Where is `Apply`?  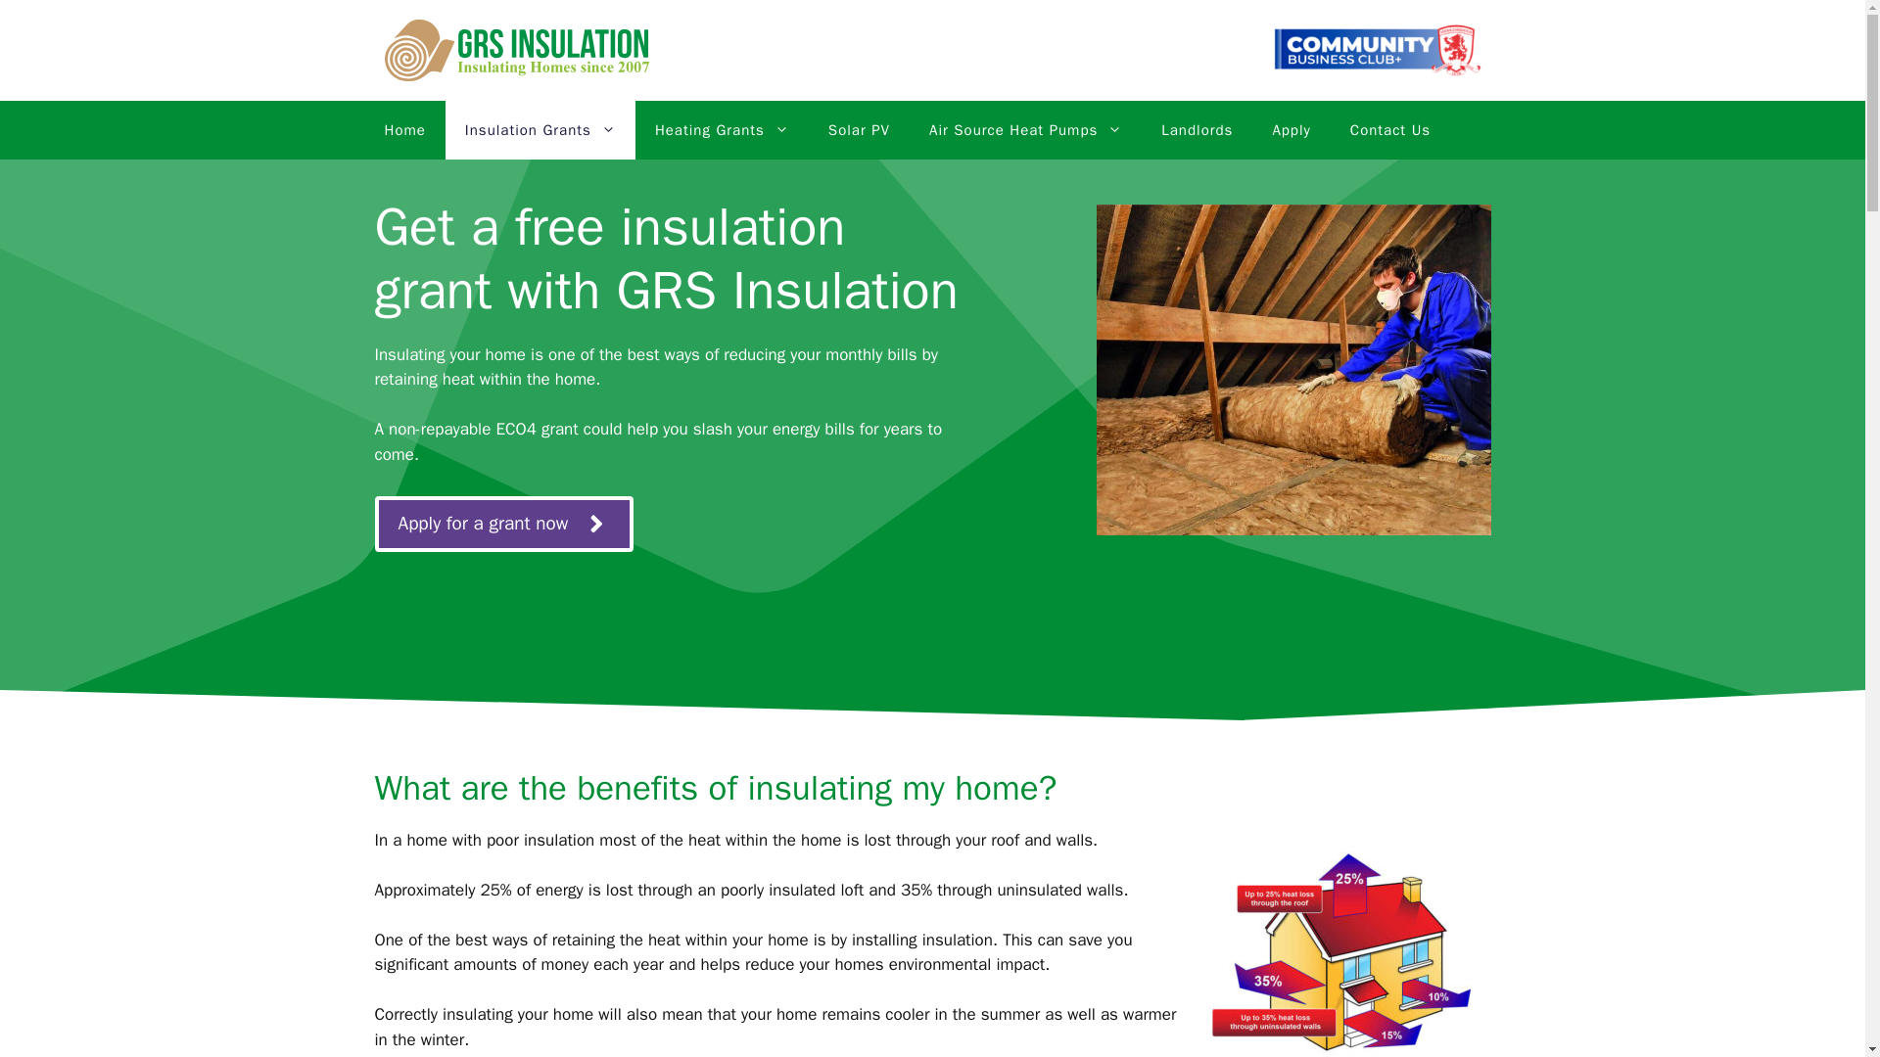 Apply is located at coordinates (1291, 129).